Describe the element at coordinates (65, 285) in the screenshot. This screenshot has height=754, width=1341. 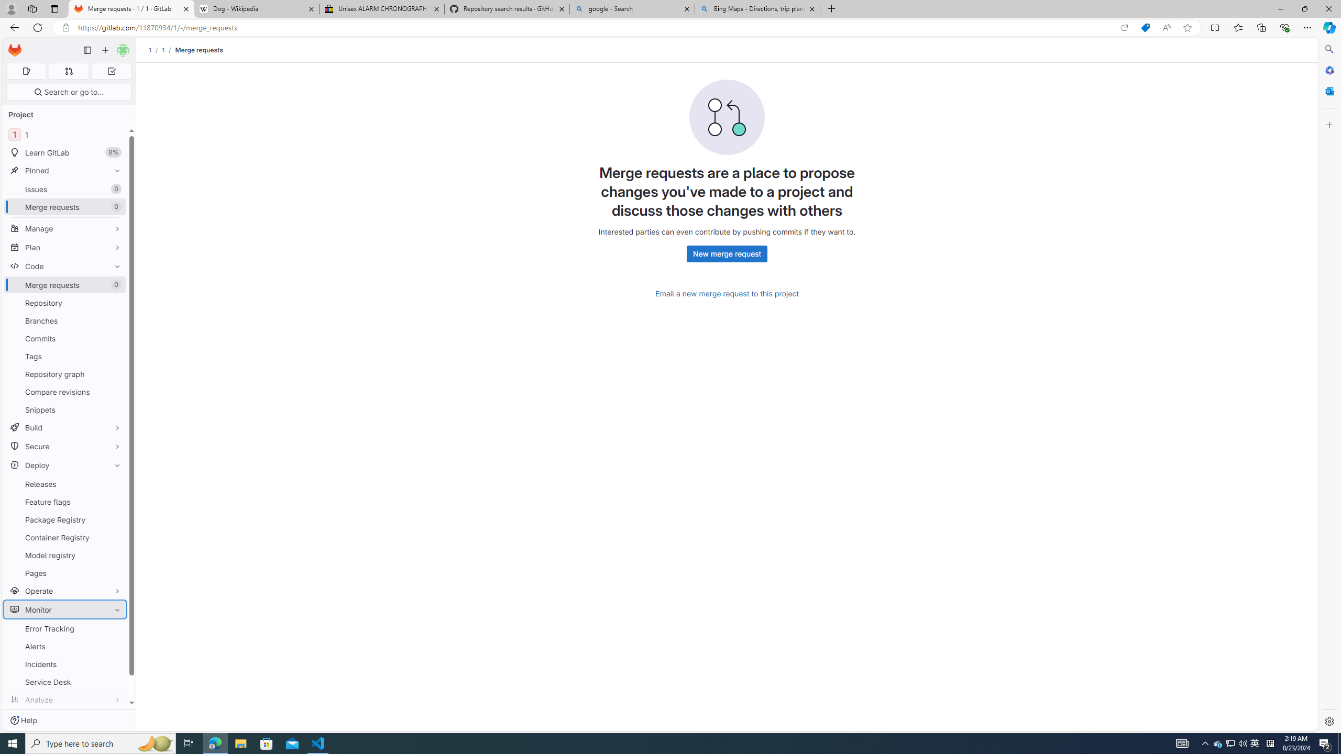
I see `Merge requests0` at that location.